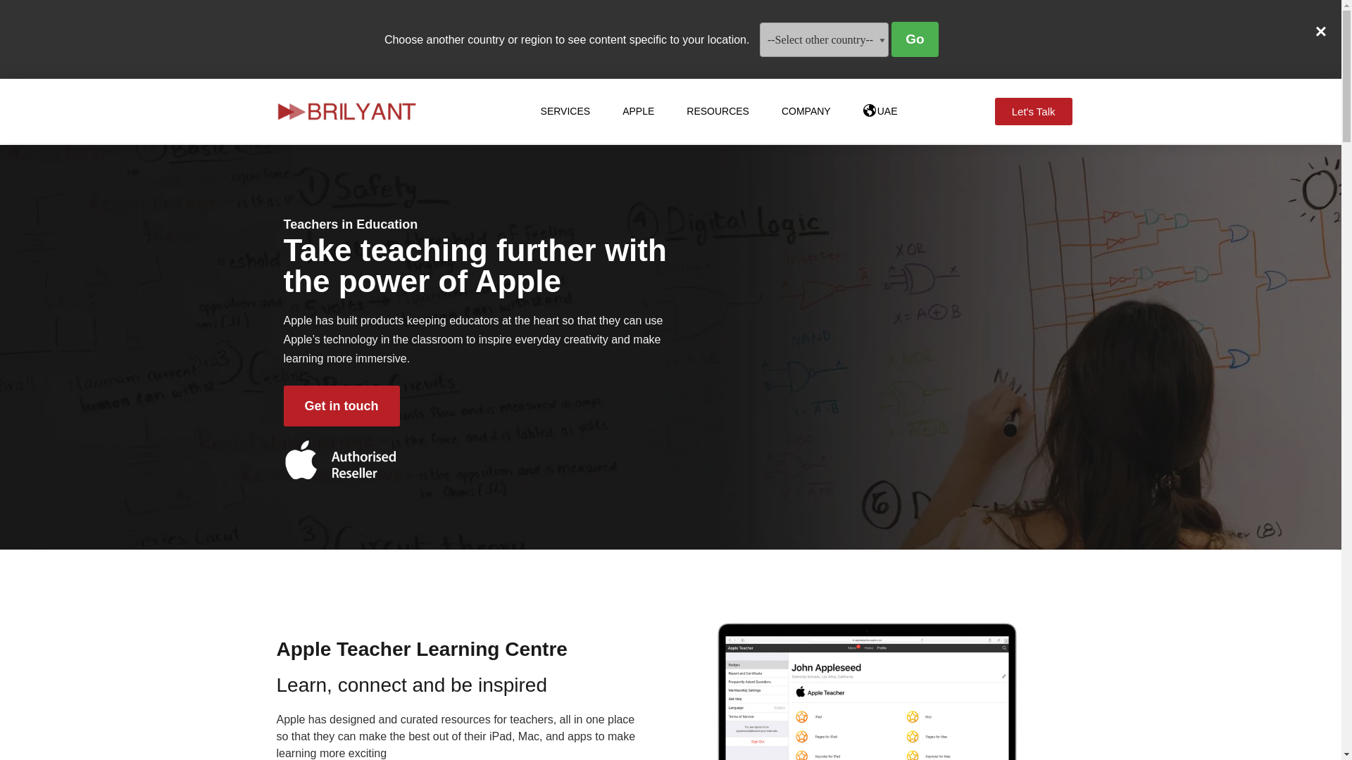 This screenshot has height=760, width=1352. What do you see at coordinates (806, 111) in the screenshot?
I see `COMPANY` at bounding box center [806, 111].